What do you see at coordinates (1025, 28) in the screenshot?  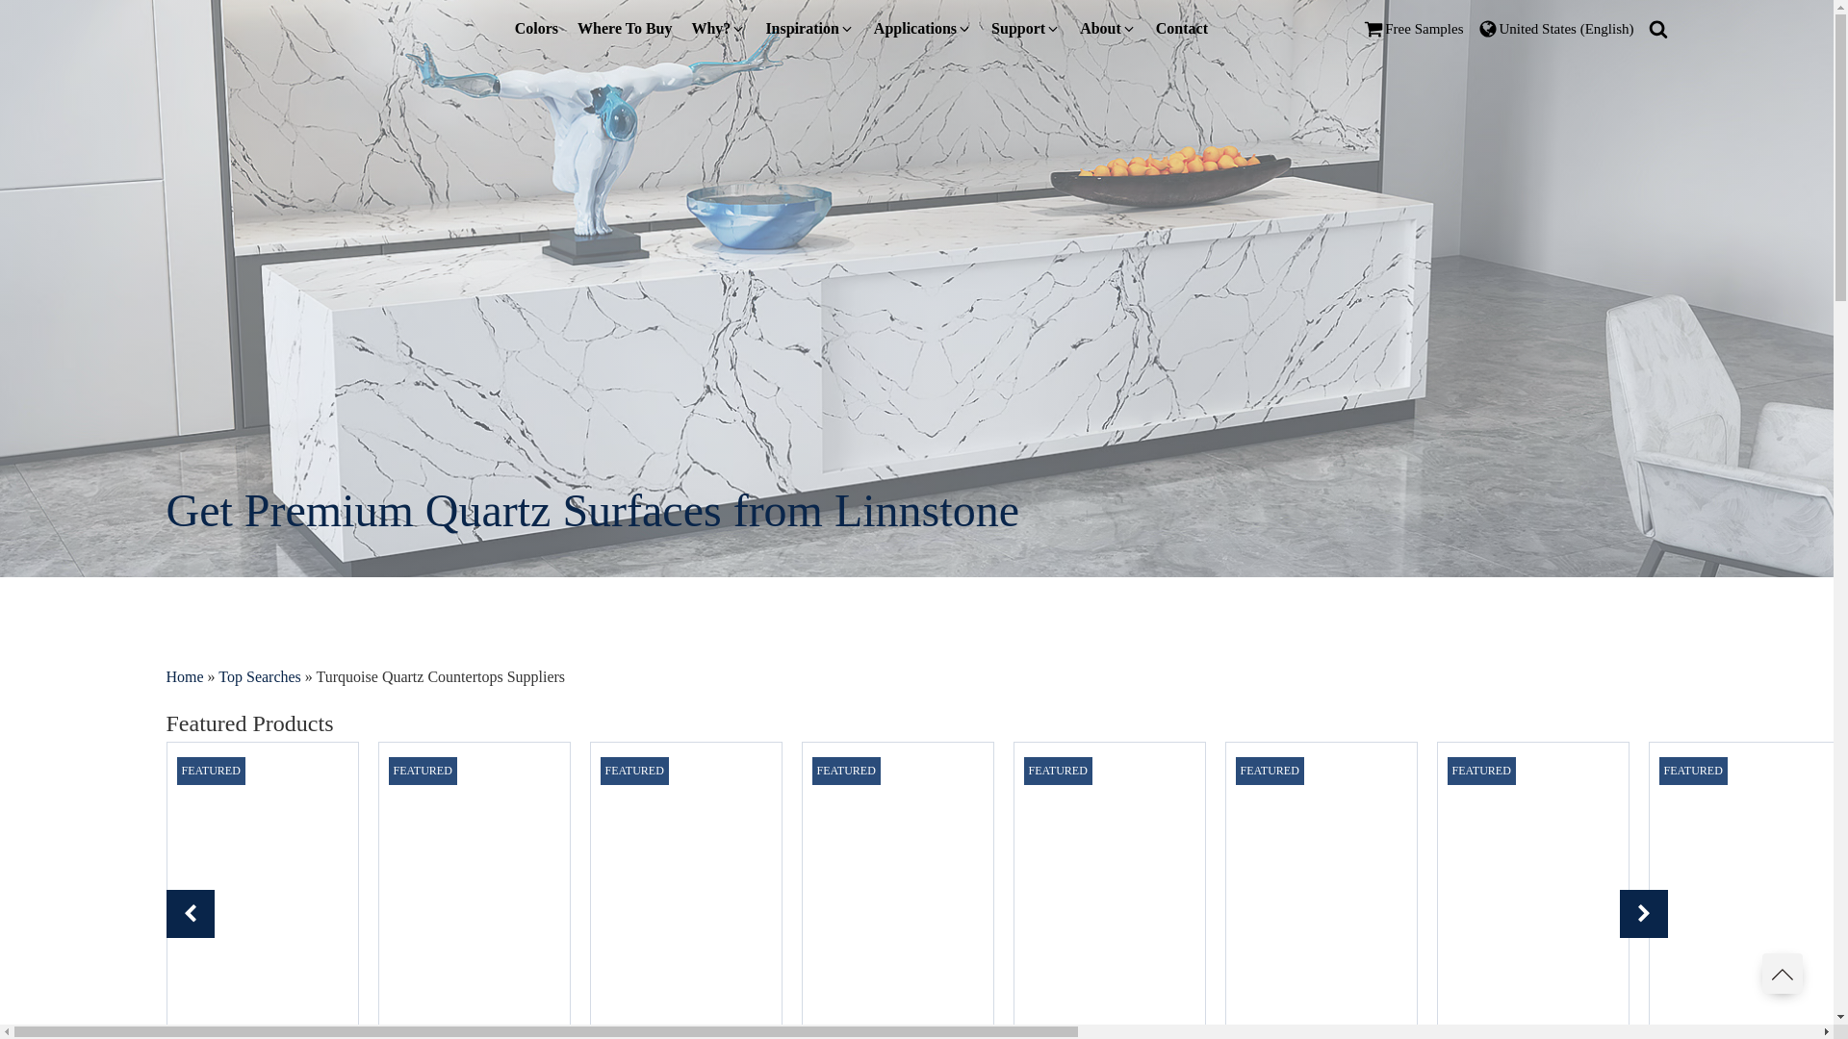 I see `Support` at bounding box center [1025, 28].